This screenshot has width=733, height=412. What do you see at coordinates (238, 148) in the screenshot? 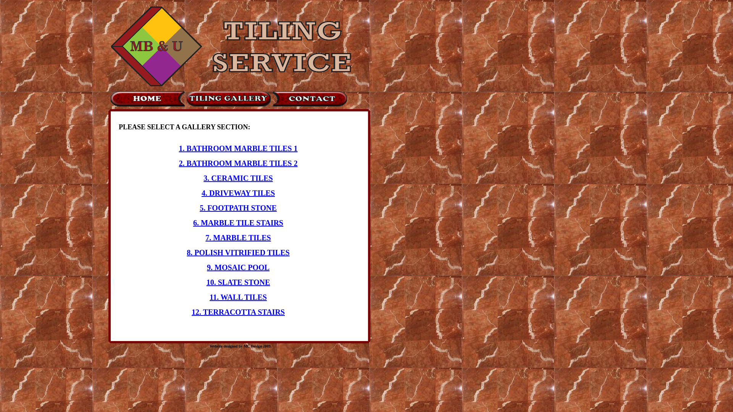
I see `1. BATHROOM MARBLE TILES 1` at bounding box center [238, 148].